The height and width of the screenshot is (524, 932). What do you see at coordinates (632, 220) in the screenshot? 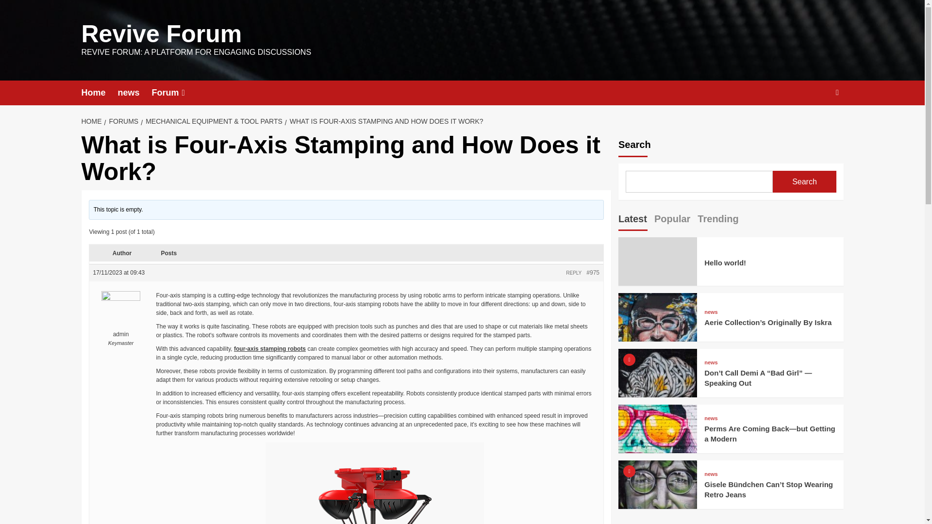
I see `Latest` at bounding box center [632, 220].